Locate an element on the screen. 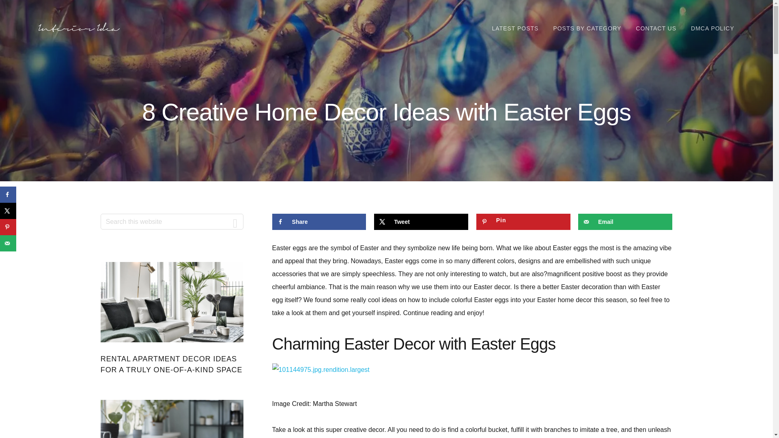  Pin is located at coordinates (523, 222).